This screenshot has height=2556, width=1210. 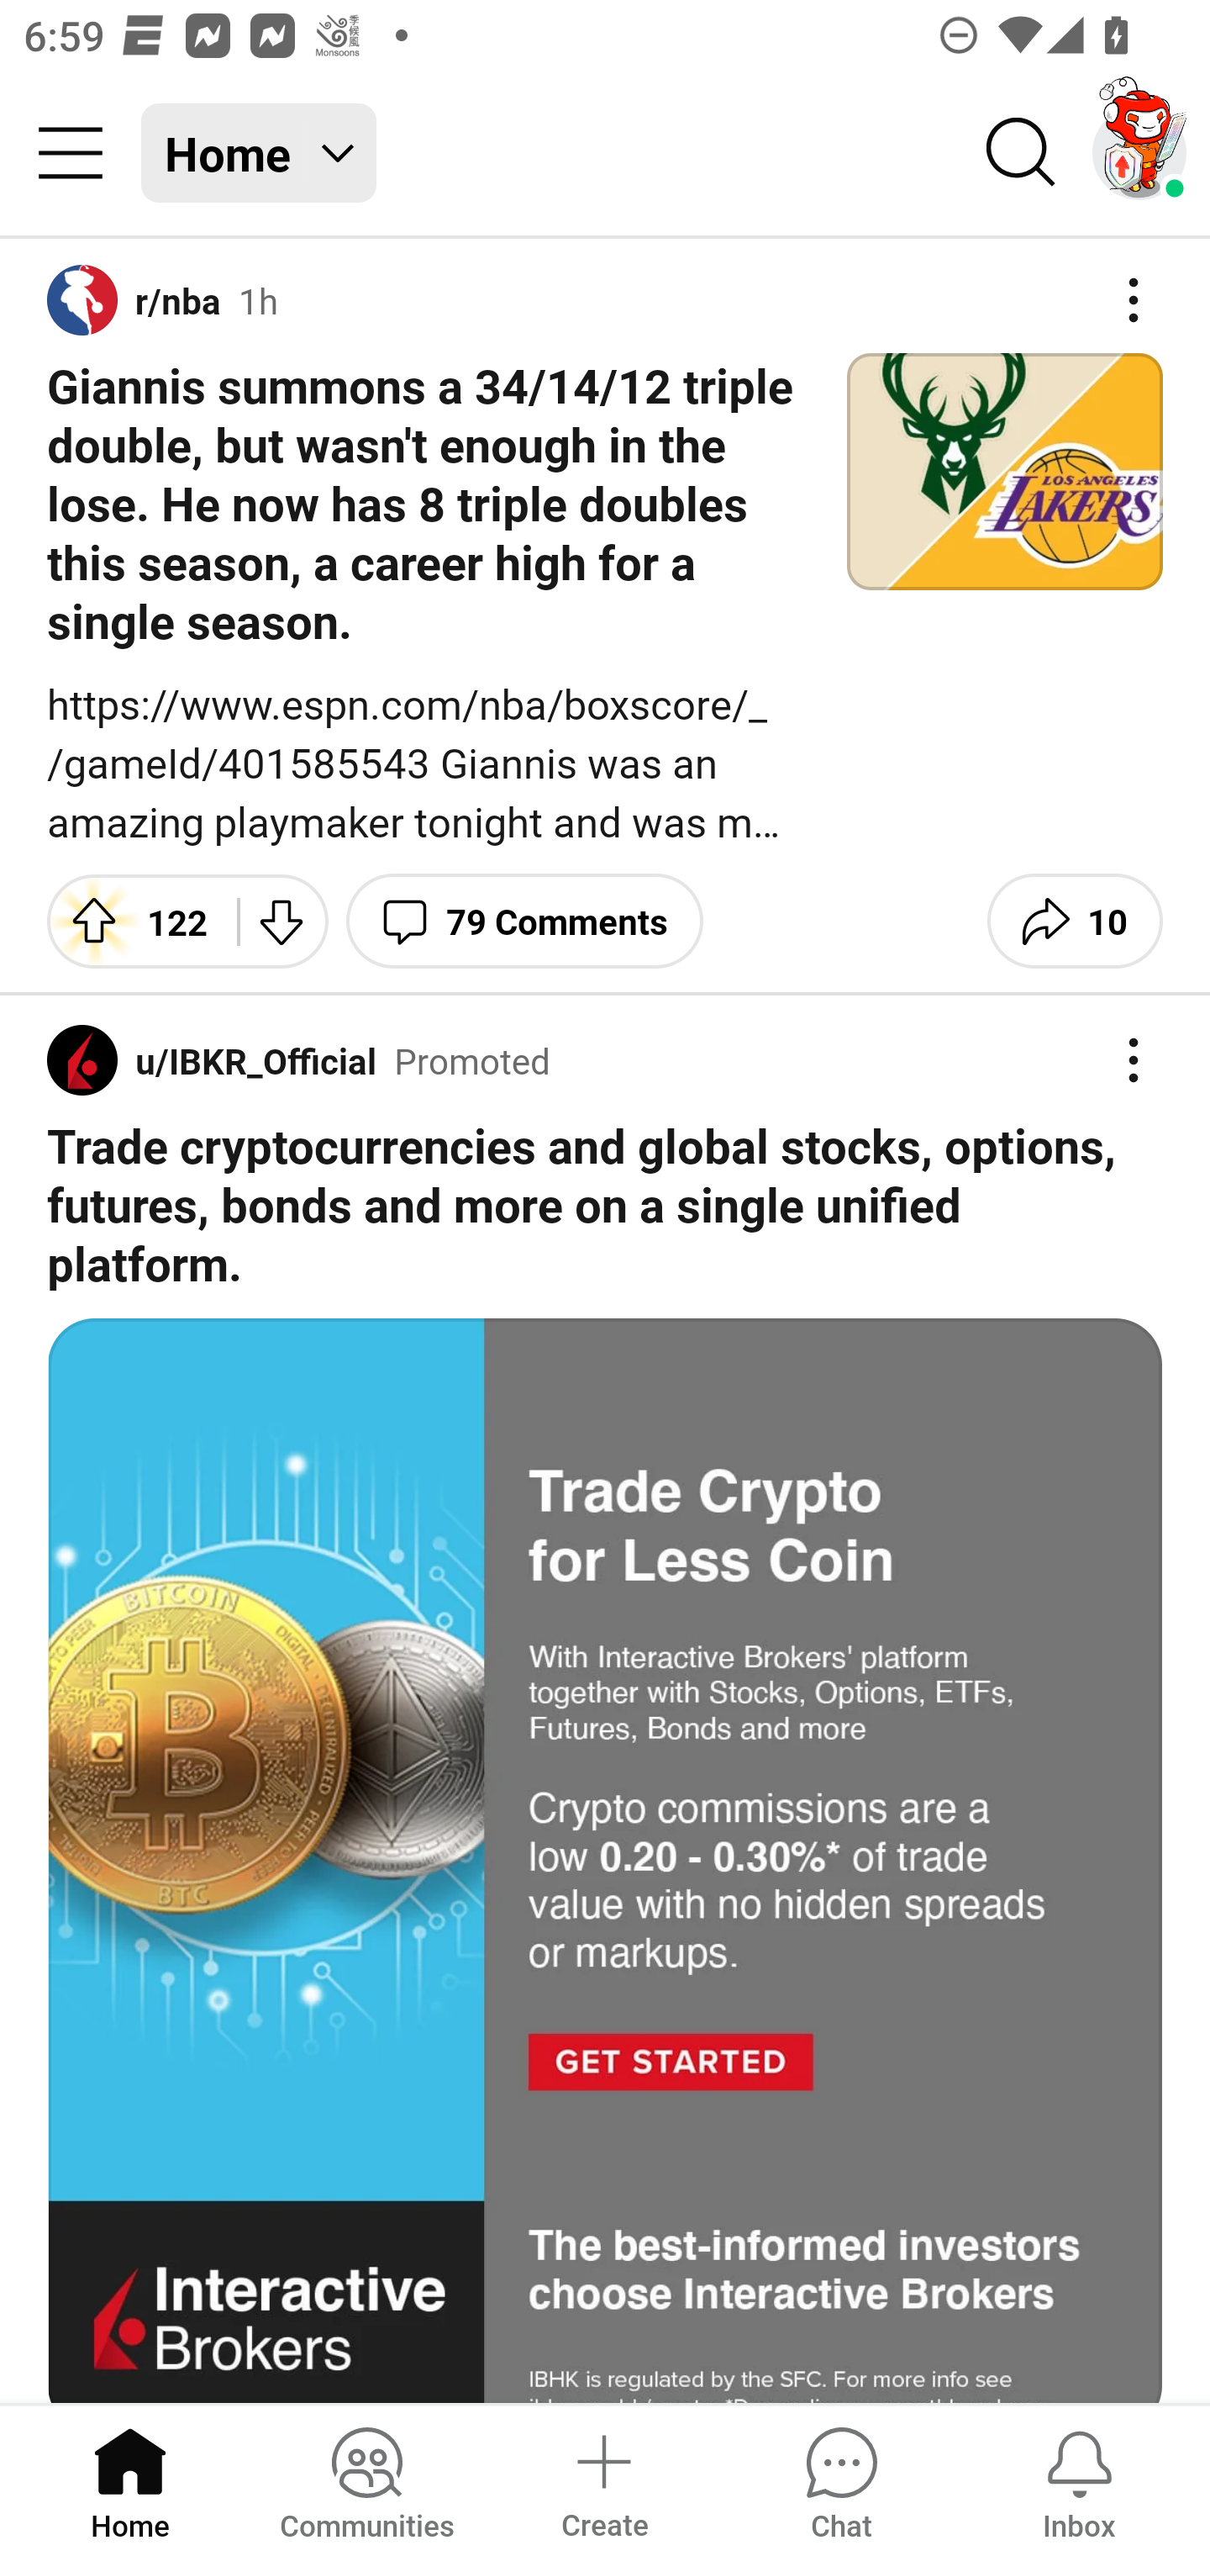 What do you see at coordinates (366, 2479) in the screenshot?
I see `Communities` at bounding box center [366, 2479].